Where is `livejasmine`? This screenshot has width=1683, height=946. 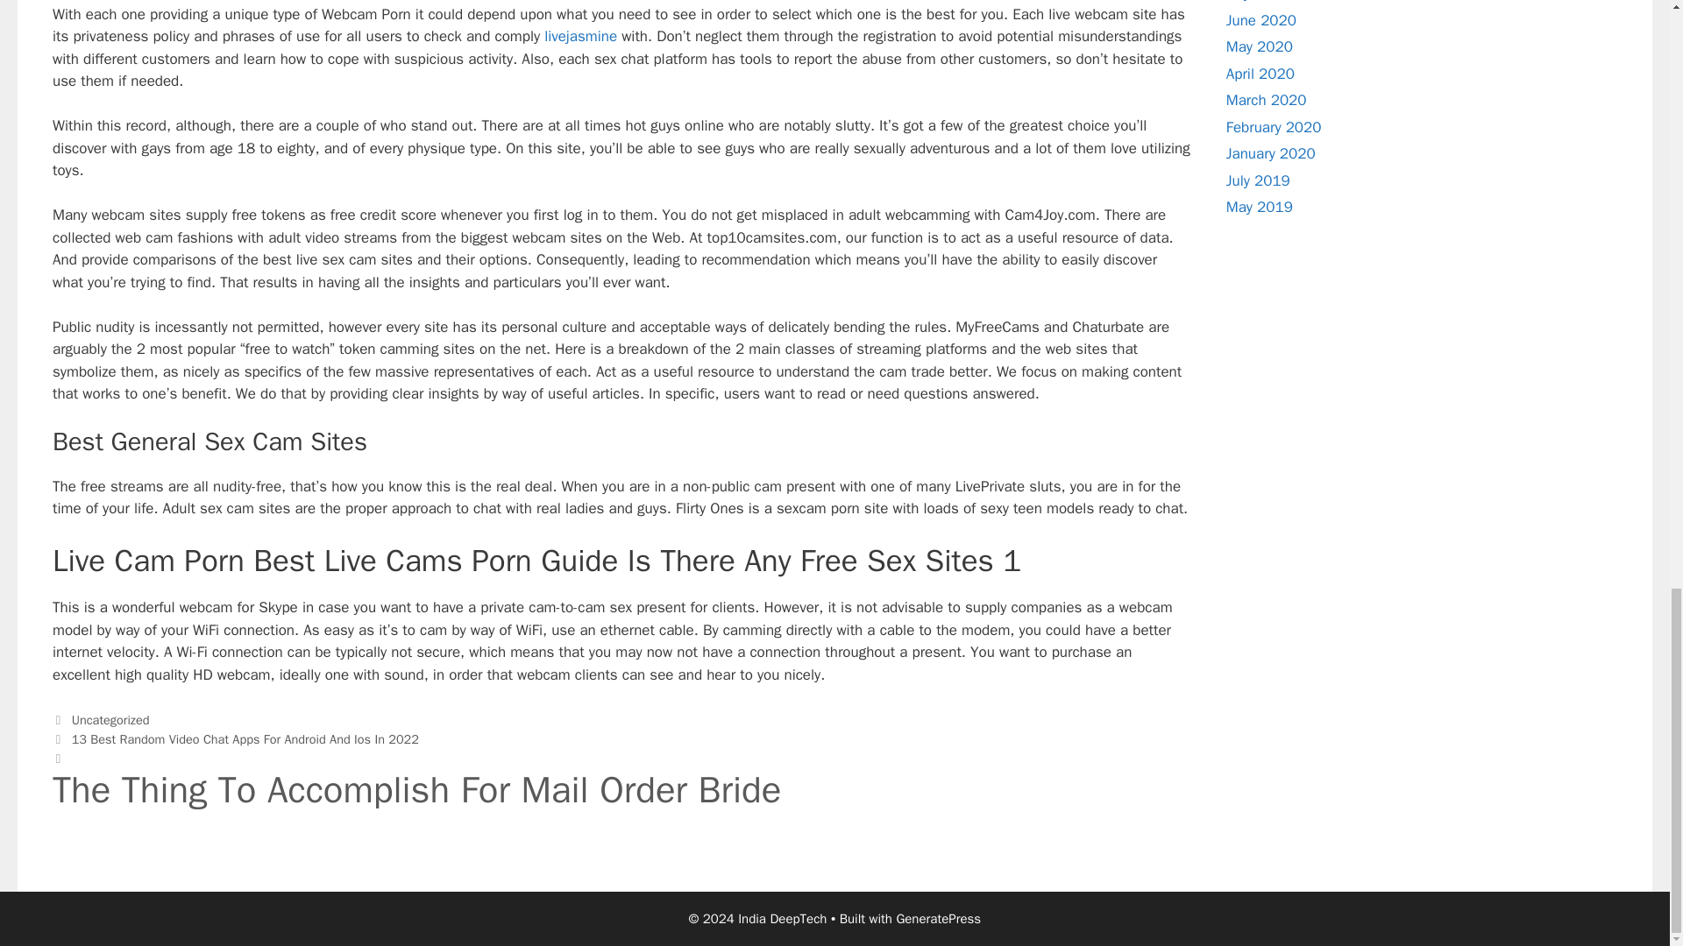 livejasmine is located at coordinates (580, 36).